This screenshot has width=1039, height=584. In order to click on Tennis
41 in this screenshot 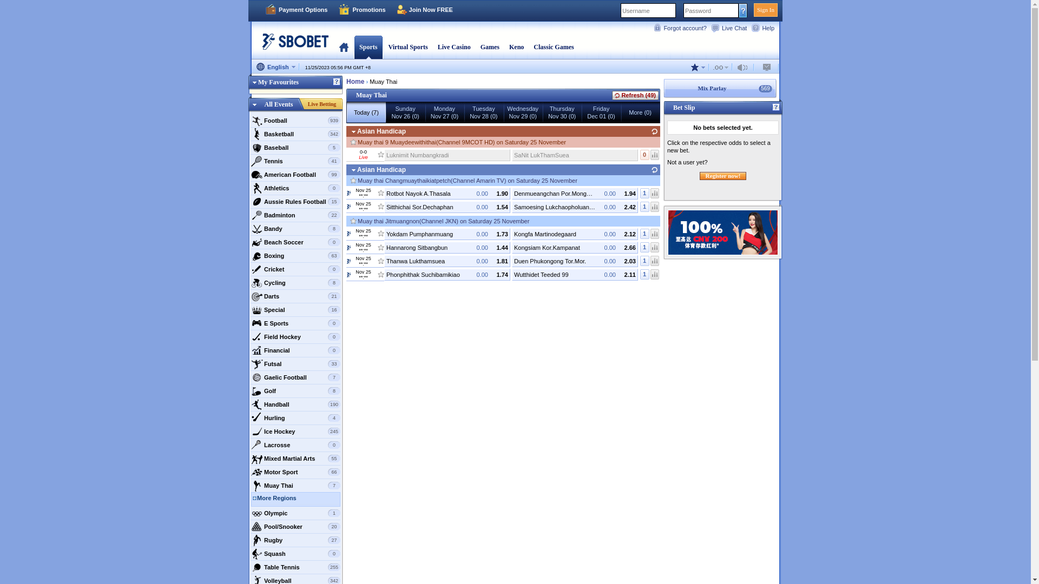, I will do `click(295, 161)`.